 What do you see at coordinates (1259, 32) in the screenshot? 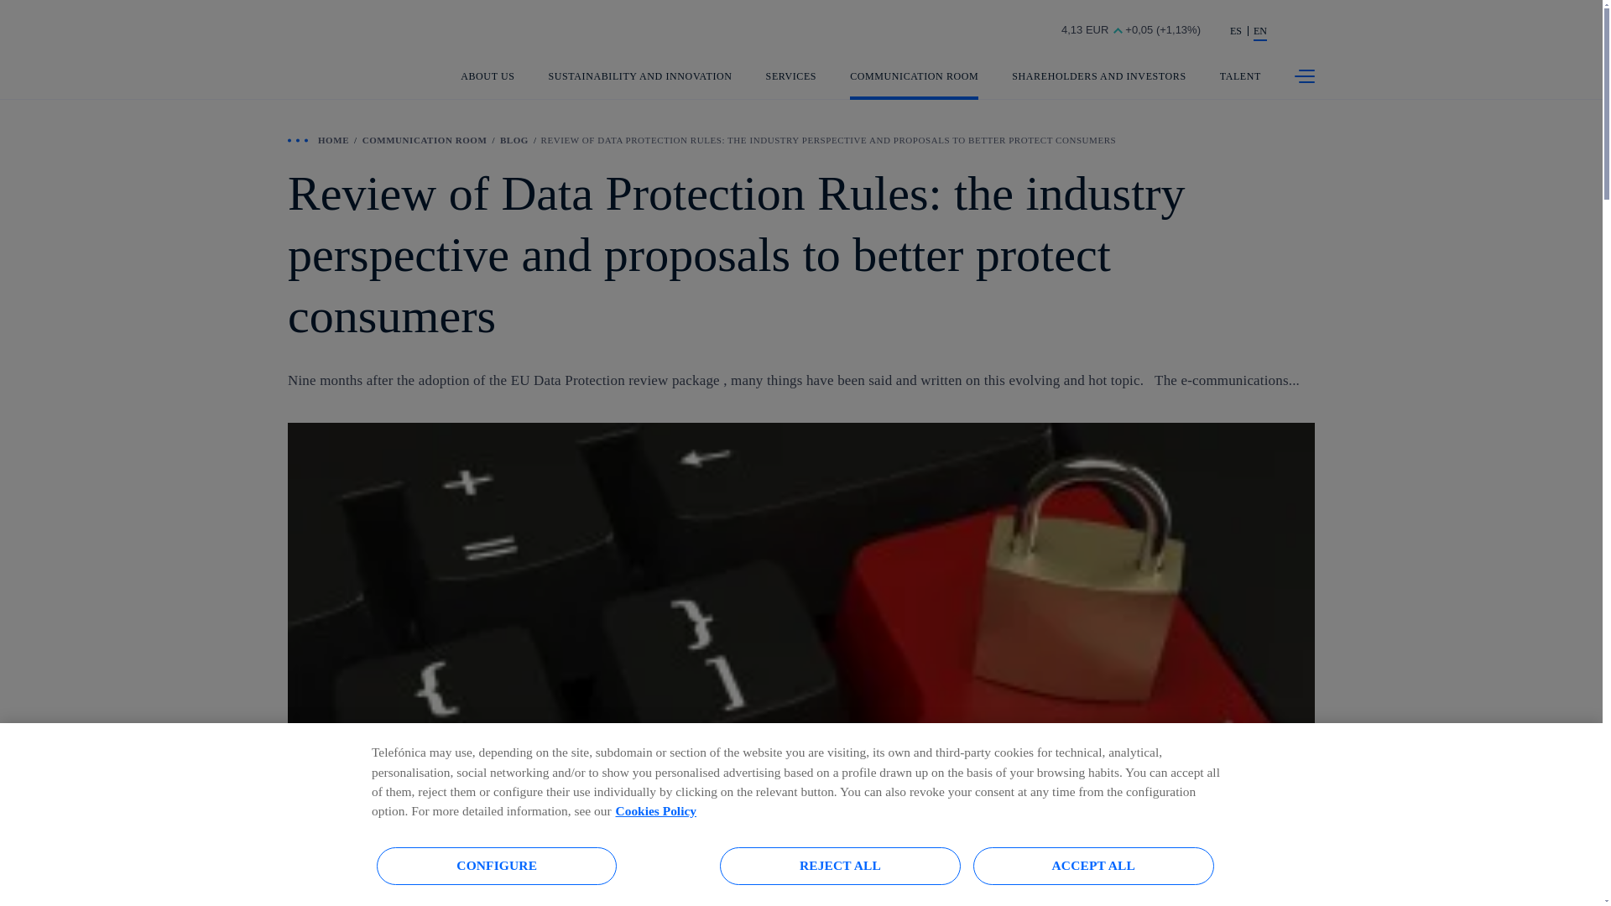
I see `EN` at bounding box center [1259, 32].